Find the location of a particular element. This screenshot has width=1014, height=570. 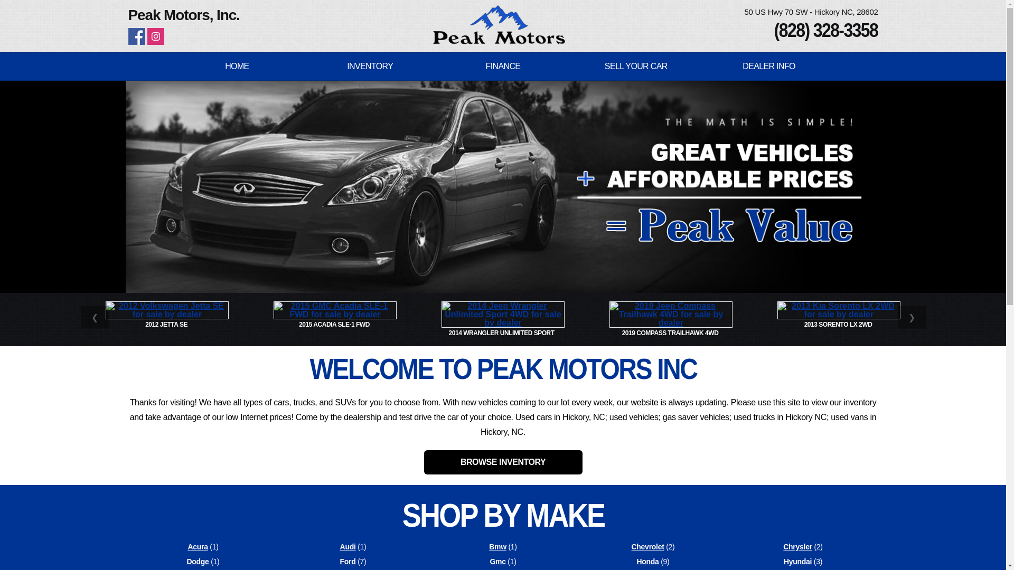

2013 SORENTO LX 2WD  is located at coordinates (839, 325).